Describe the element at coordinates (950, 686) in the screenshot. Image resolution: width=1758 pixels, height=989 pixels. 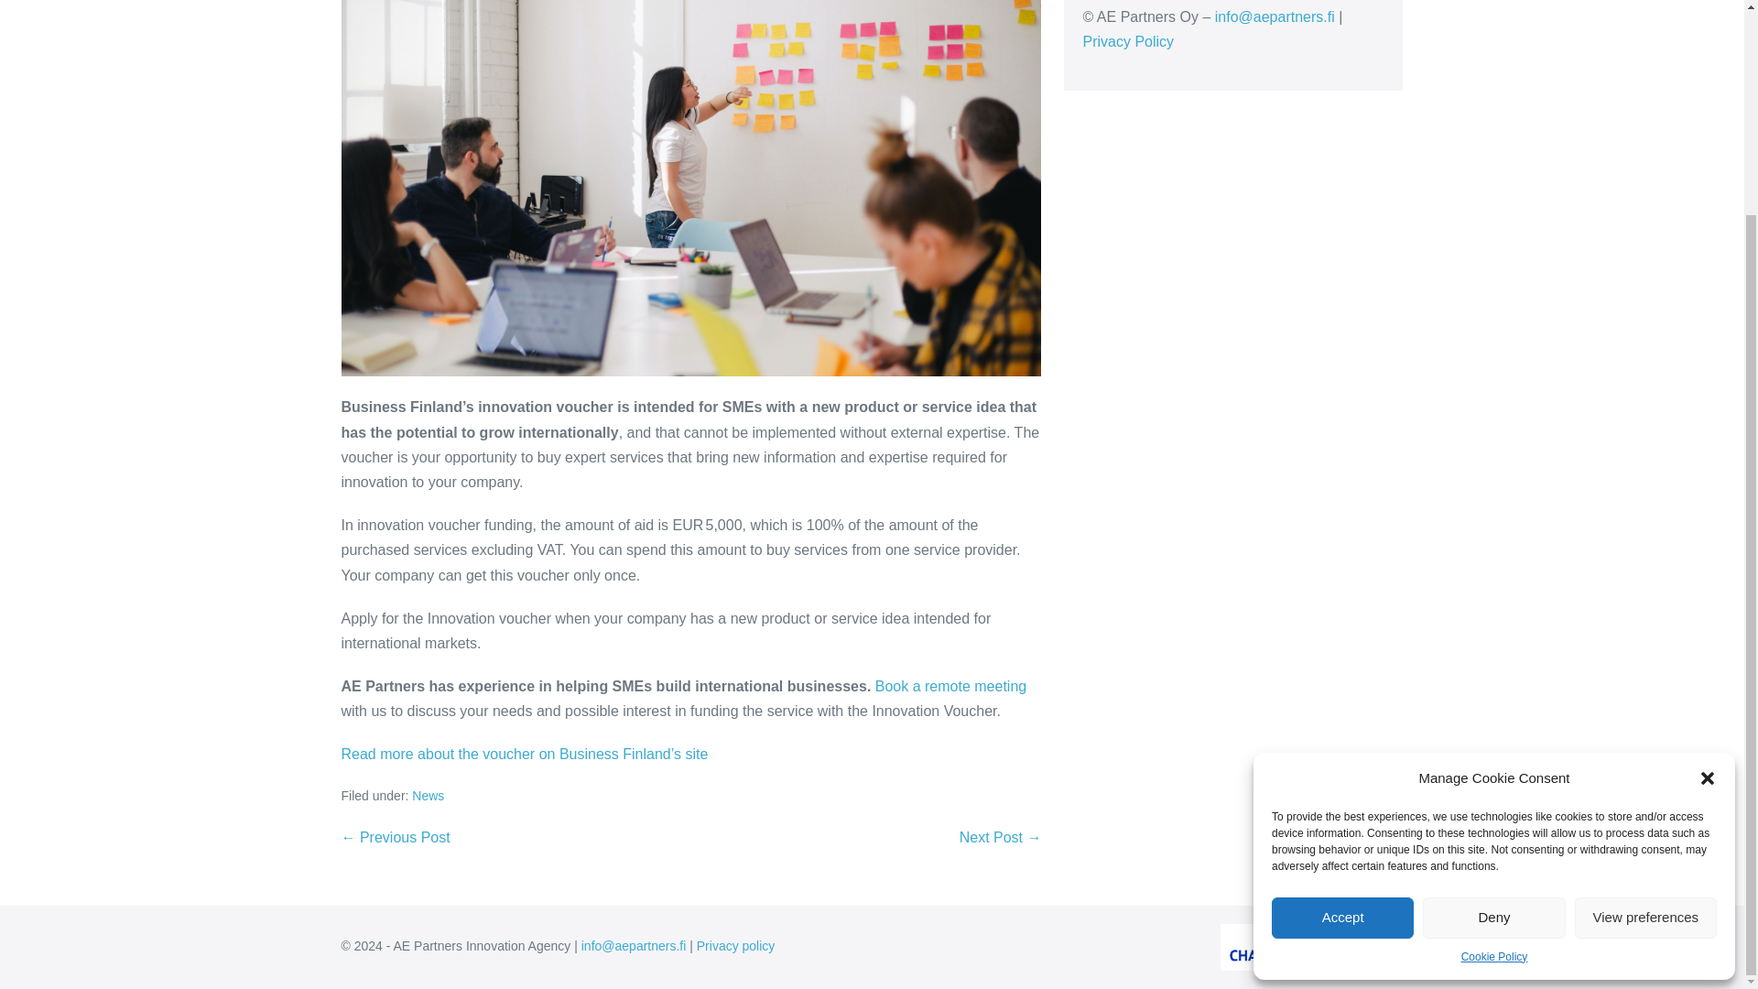
I see `Book a remote meeting` at that location.